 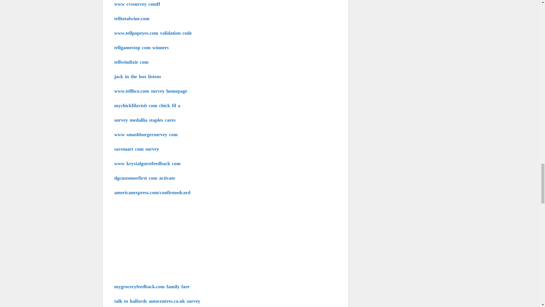 What do you see at coordinates (157, 301) in the screenshot?
I see `talk to halfords autocentres.co.uk survey` at bounding box center [157, 301].